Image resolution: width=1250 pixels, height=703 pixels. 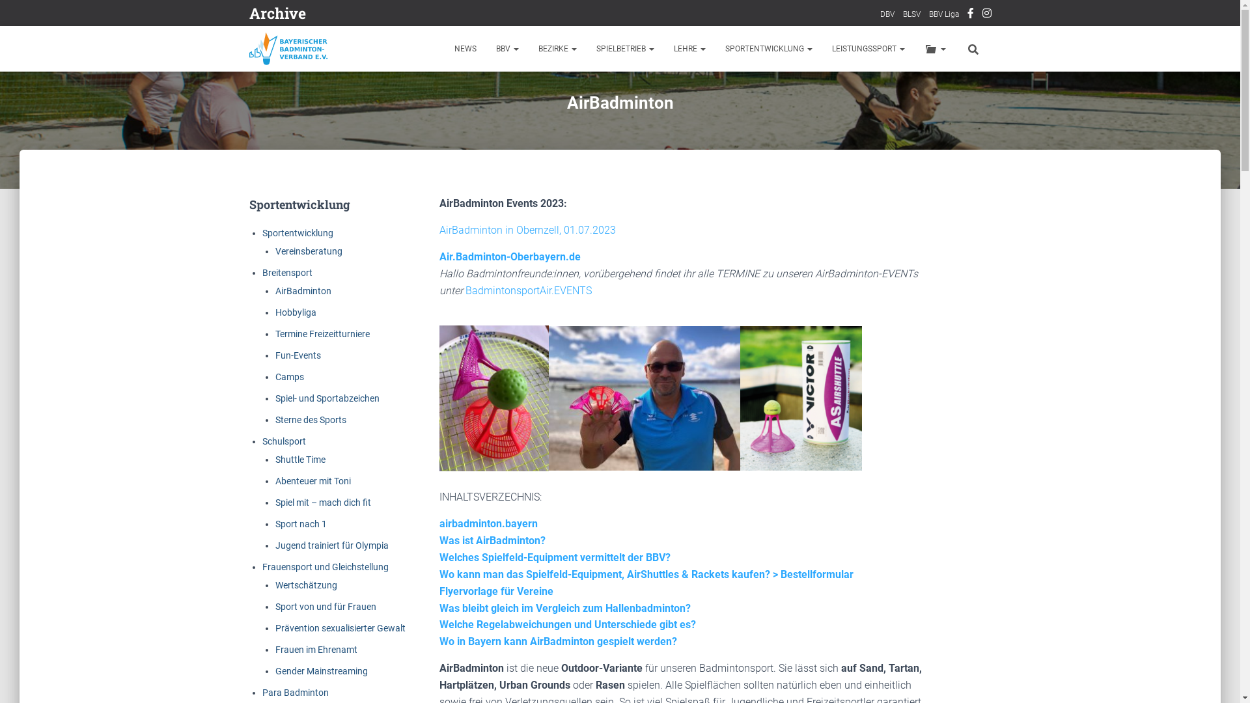 What do you see at coordinates (474, 68) in the screenshot?
I see `Januar 2023` at bounding box center [474, 68].